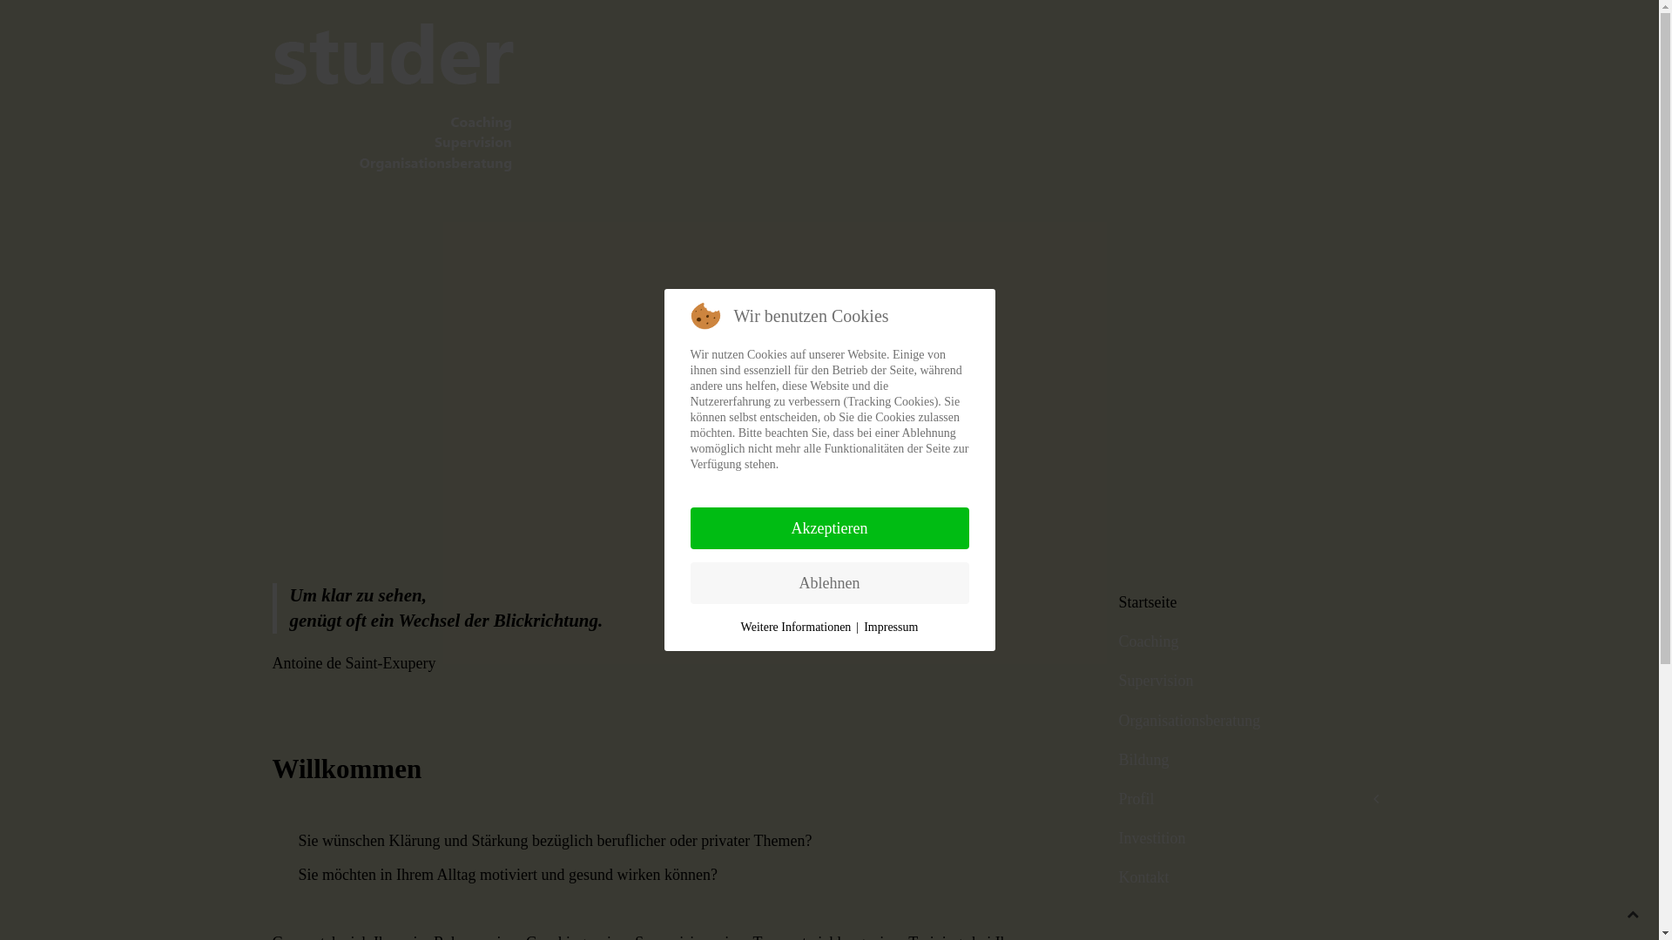  What do you see at coordinates (1244, 602) in the screenshot?
I see `Startseite` at bounding box center [1244, 602].